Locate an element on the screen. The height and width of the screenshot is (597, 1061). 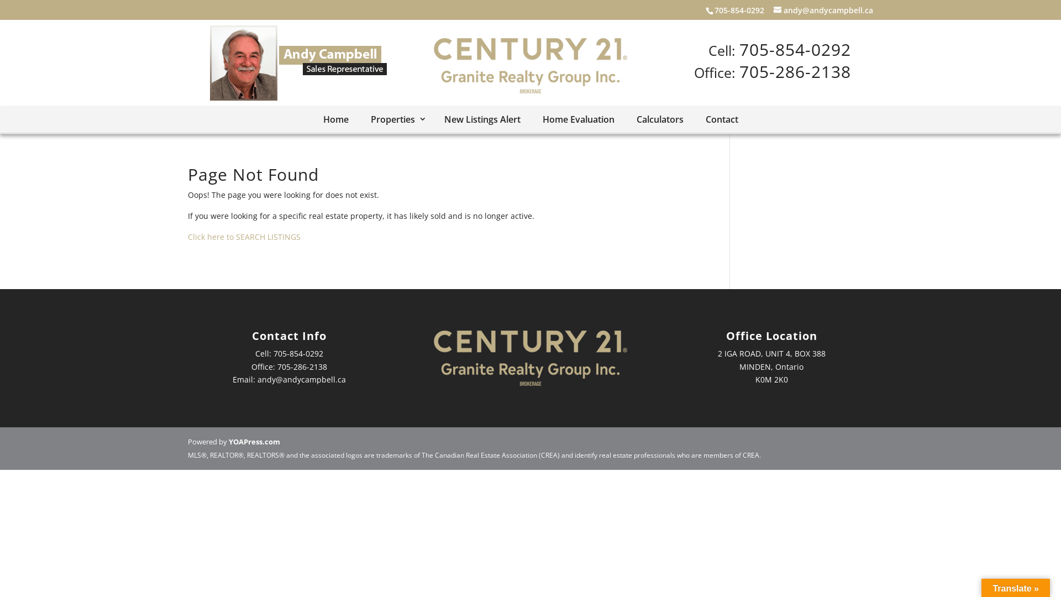
705-854-0292 is located at coordinates (739, 10).